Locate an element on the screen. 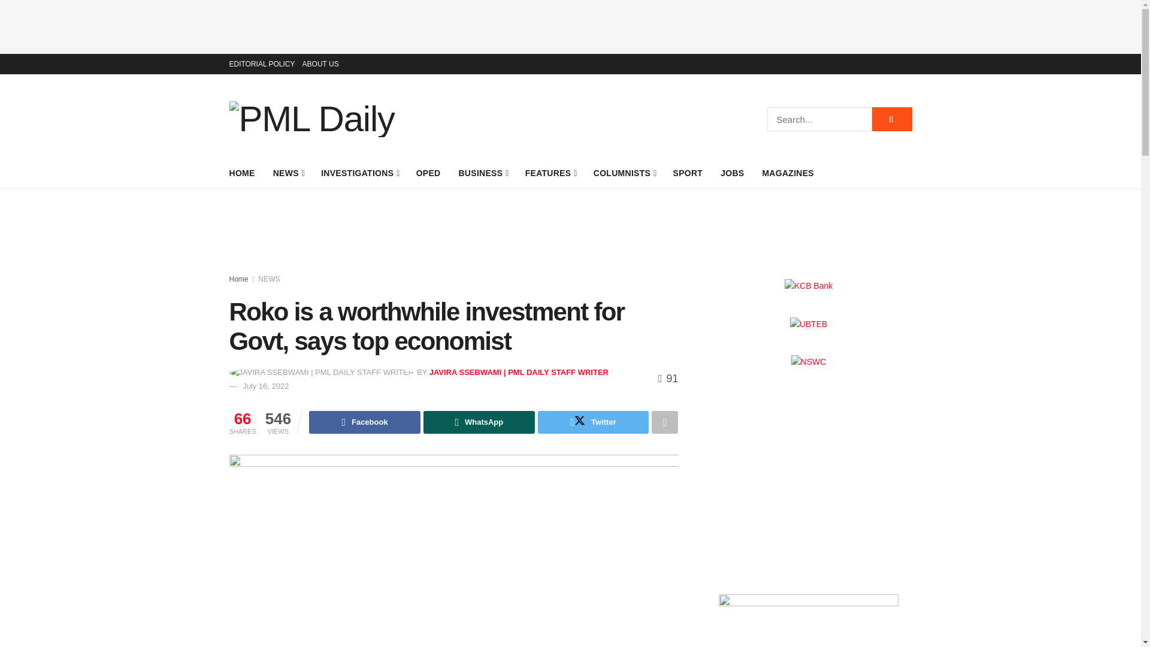 This screenshot has height=647, width=1150. COLUMNISTS is located at coordinates (624, 173).